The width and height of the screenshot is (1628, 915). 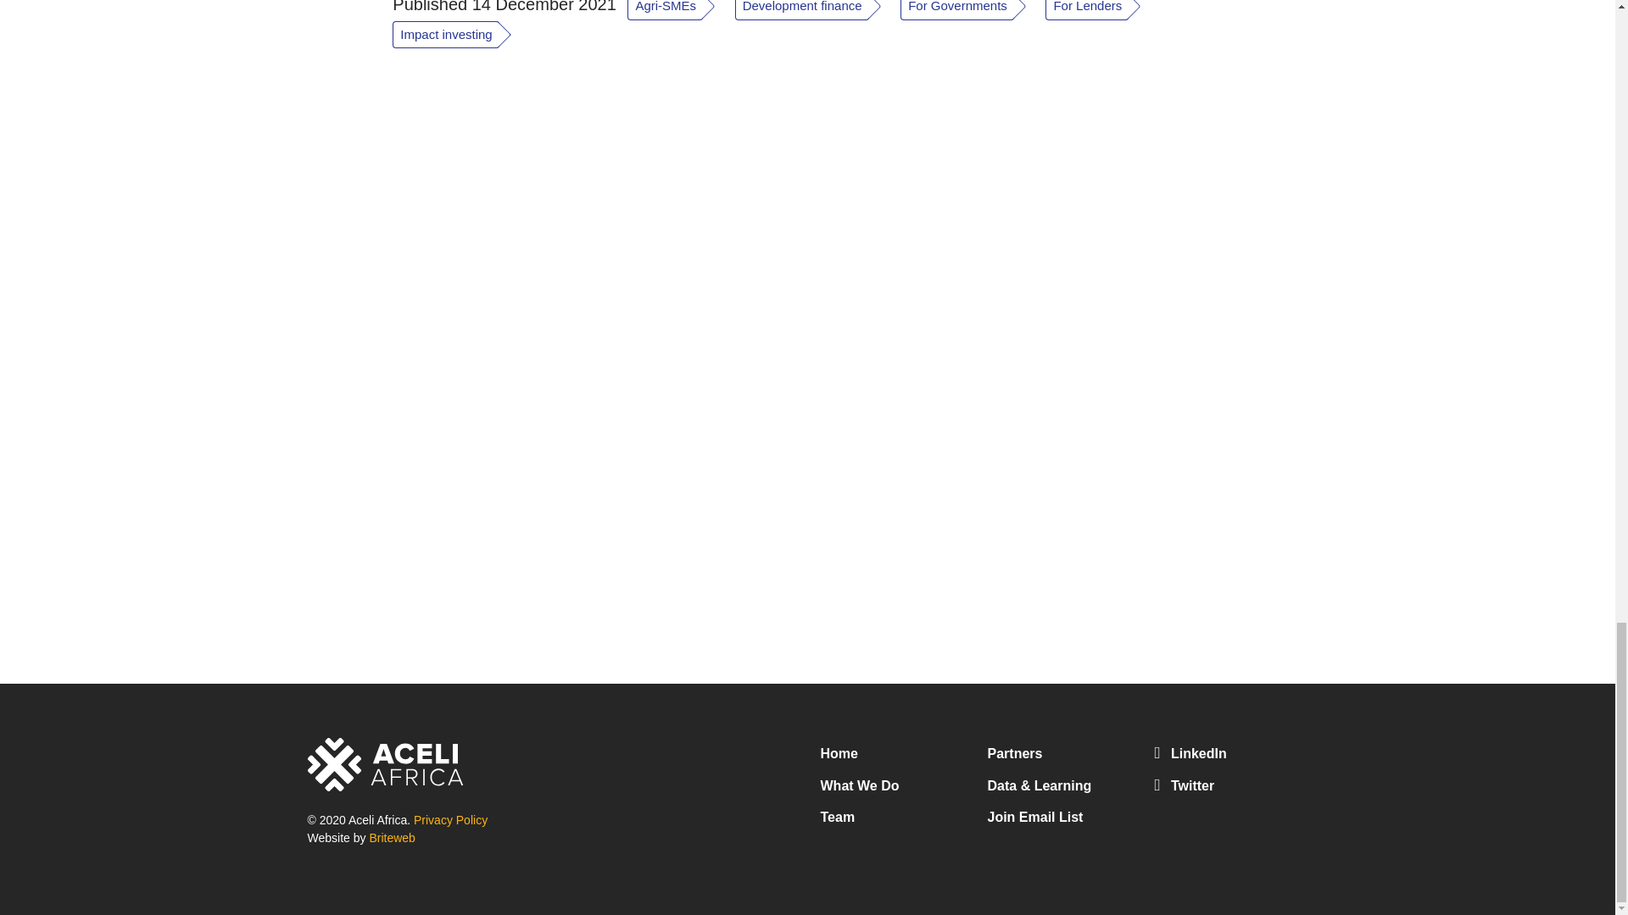 What do you see at coordinates (1014, 753) in the screenshot?
I see `Partners` at bounding box center [1014, 753].